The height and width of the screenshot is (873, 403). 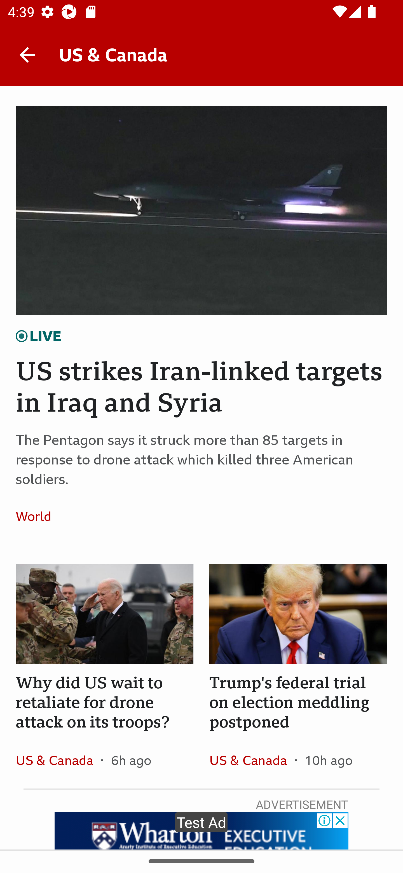 What do you see at coordinates (252, 760) in the screenshot?
I see `US & Canada In the section US & Canada` at bounding box center [252, 760].